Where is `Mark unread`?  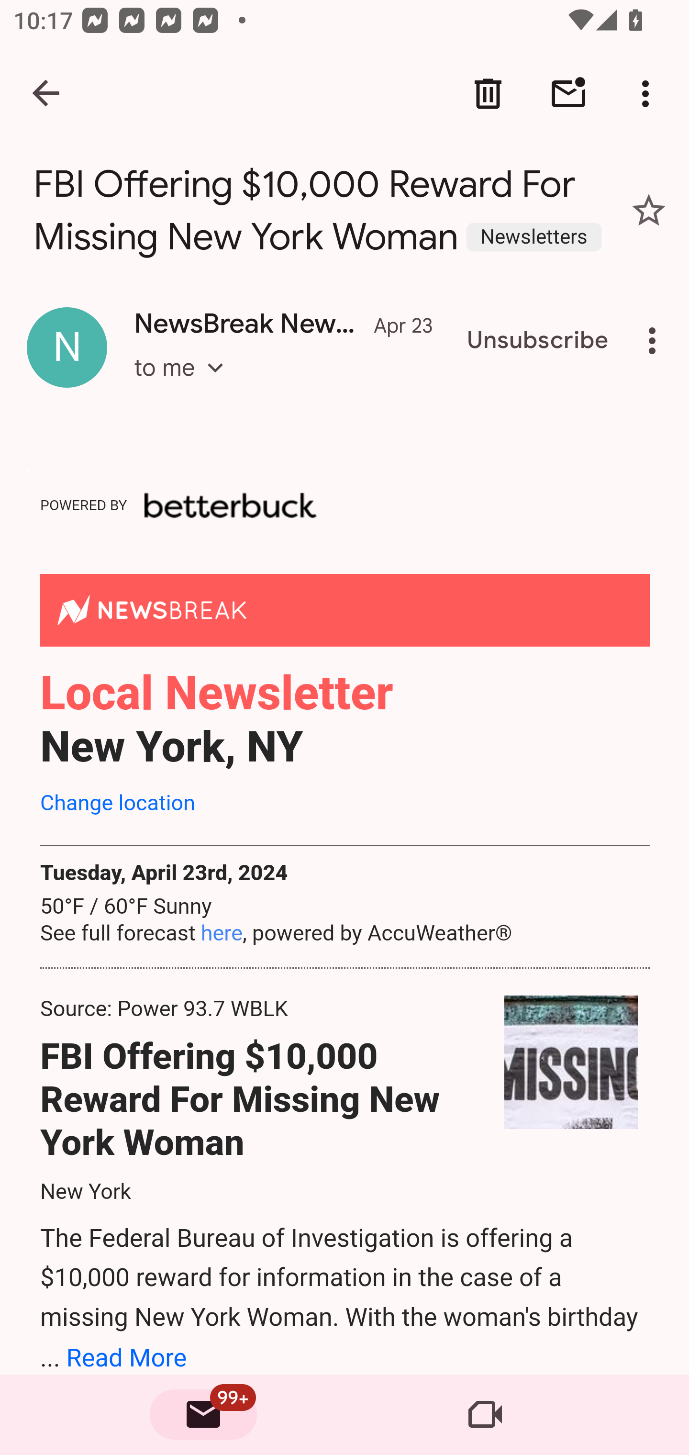 Mark unread is located at coordinates (568, 94).